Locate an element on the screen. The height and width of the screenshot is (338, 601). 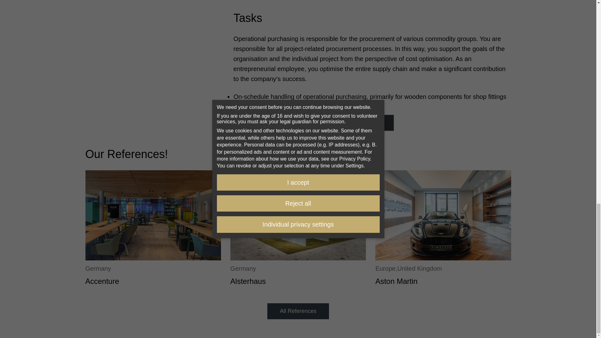
All References is located at coordinates (298, 311).